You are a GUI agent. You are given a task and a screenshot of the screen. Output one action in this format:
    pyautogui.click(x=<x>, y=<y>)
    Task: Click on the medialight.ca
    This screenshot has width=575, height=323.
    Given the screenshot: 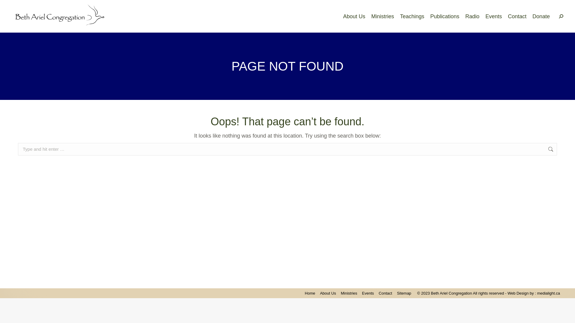 What is the action you would take?
    pyautogui.click(x=549, y=293)
    